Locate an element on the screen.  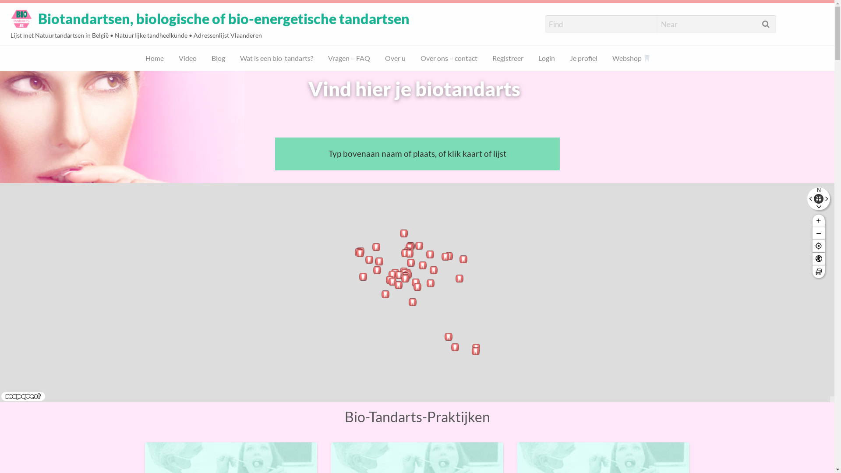
Walter Delporte is located at coordinates (410, 252).